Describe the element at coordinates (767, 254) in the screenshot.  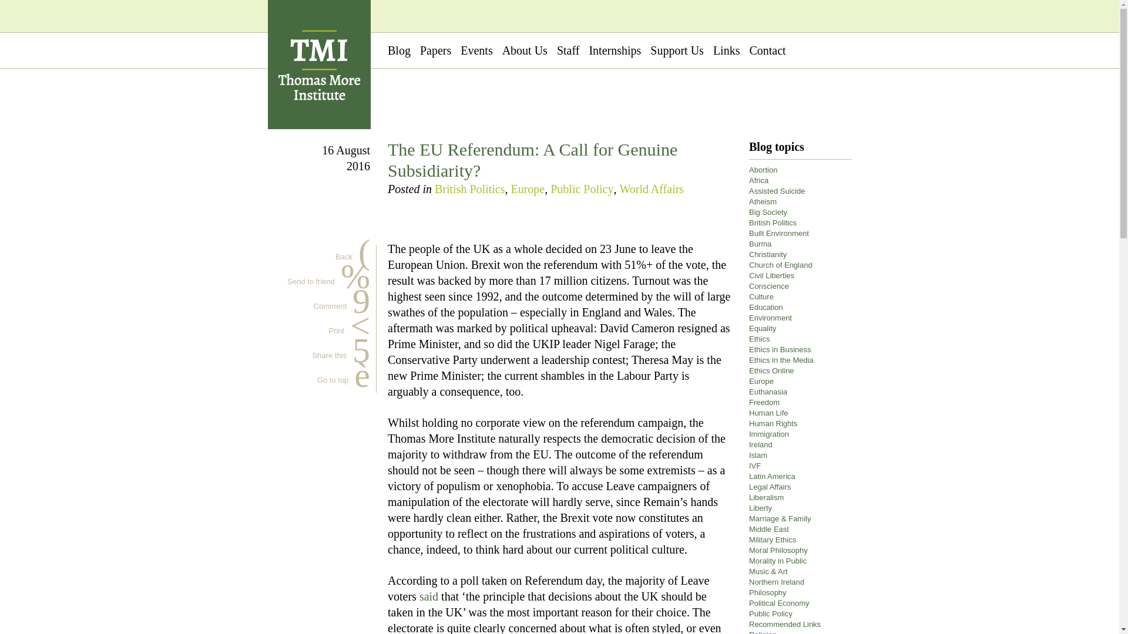
I see `Built Environment` at that location.